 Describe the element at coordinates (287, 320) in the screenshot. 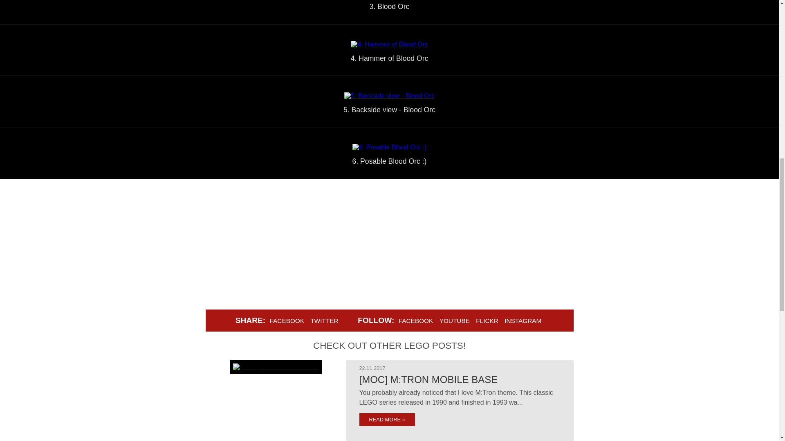

I see `FACEBOOK` at that location.